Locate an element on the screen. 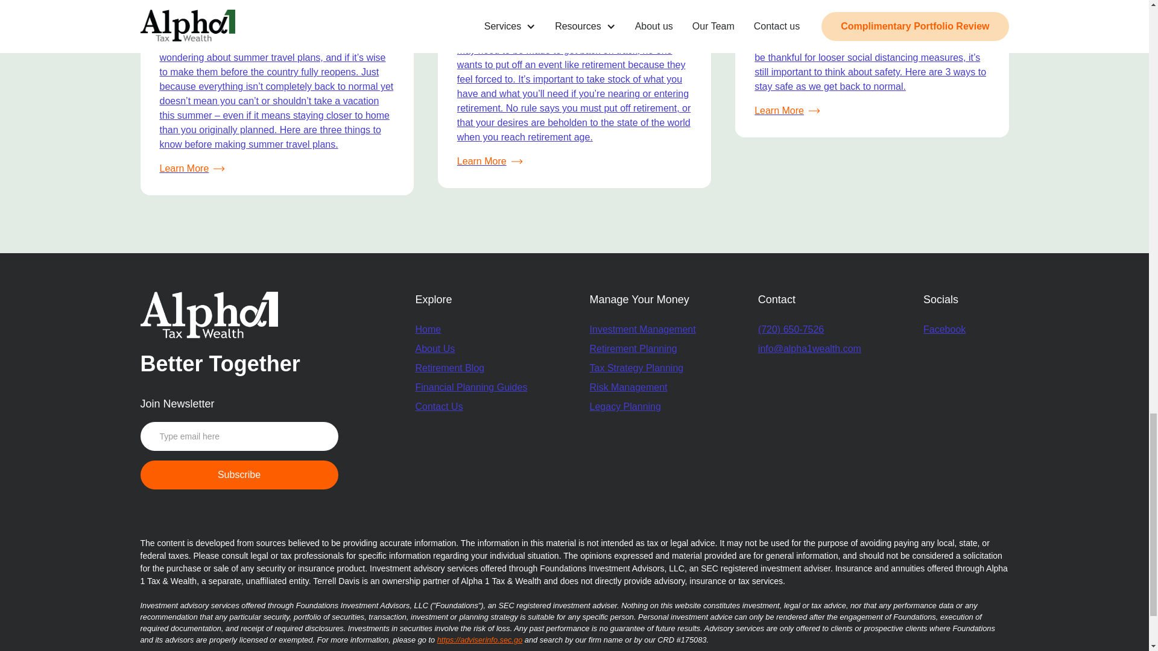  About Us is located at coordinates (434, 348).